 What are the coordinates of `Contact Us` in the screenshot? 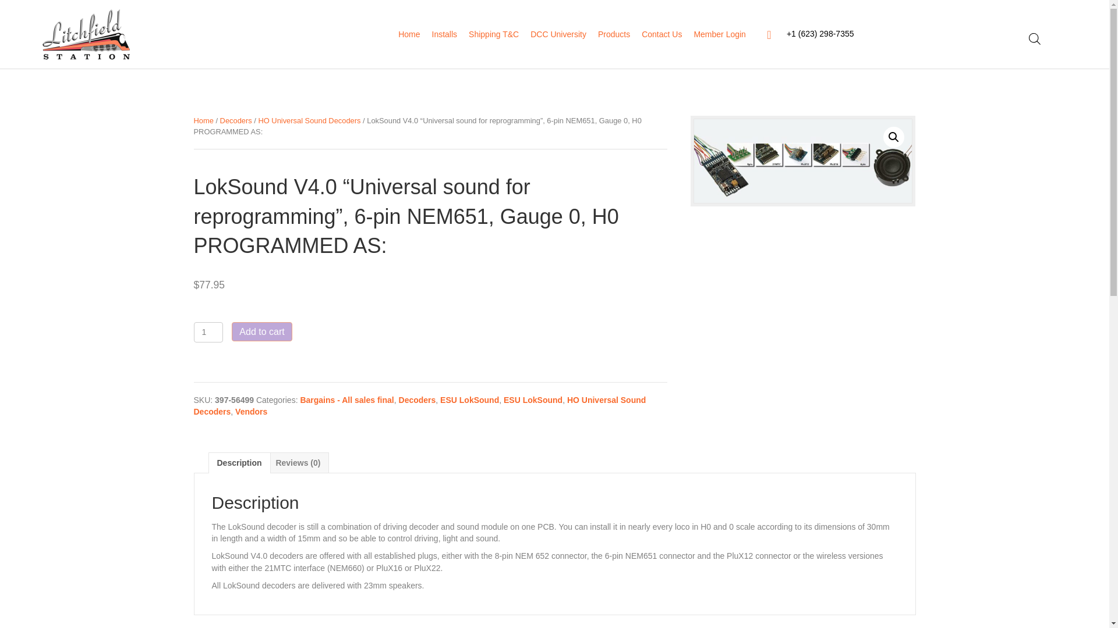 It's located at (661, 34).